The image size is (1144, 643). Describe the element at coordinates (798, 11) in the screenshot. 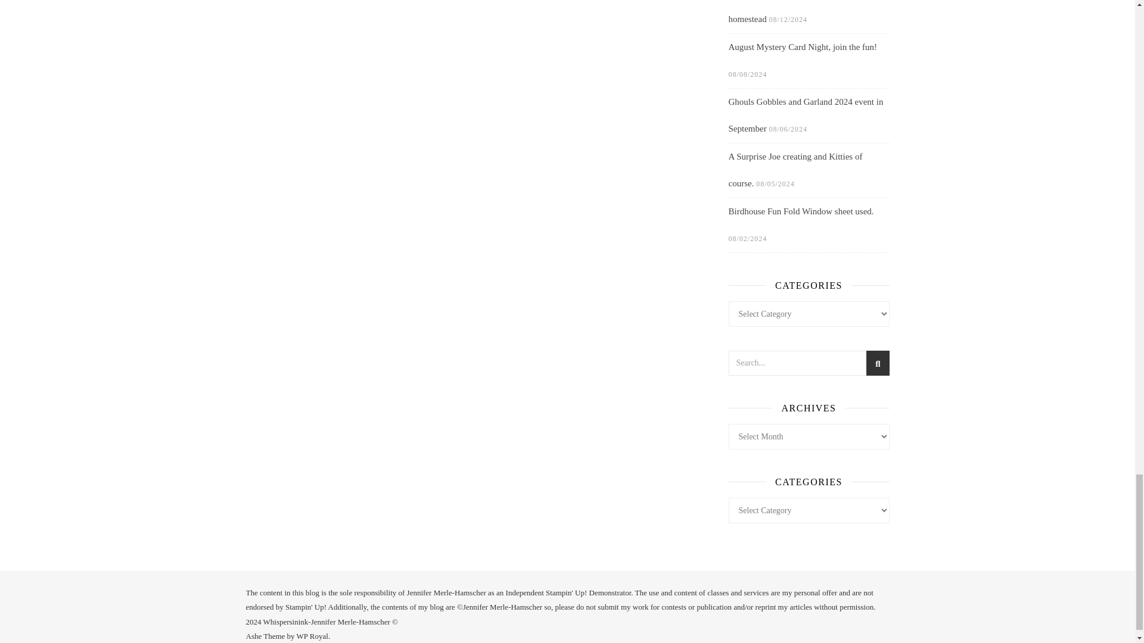

I see `Now 5 Fuzzie Fixture Eggs here on the homestead` at that location.